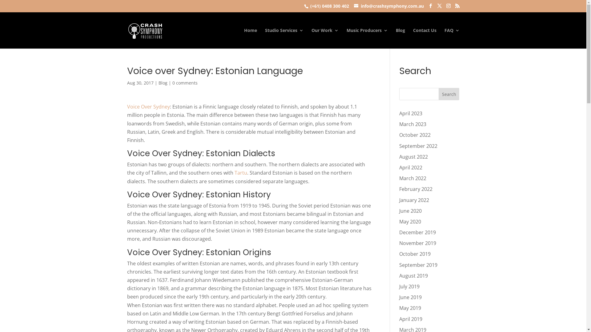  Describe the element at coordinates (414, 157) in the screenshot. I see `August 2022` at that location.